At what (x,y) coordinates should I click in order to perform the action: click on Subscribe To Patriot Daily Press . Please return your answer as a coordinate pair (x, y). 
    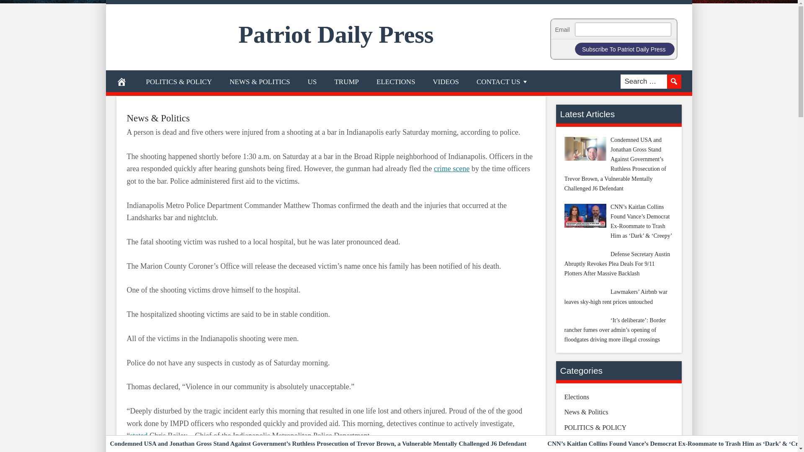
    Looking at the image, I should click on (624, 49).